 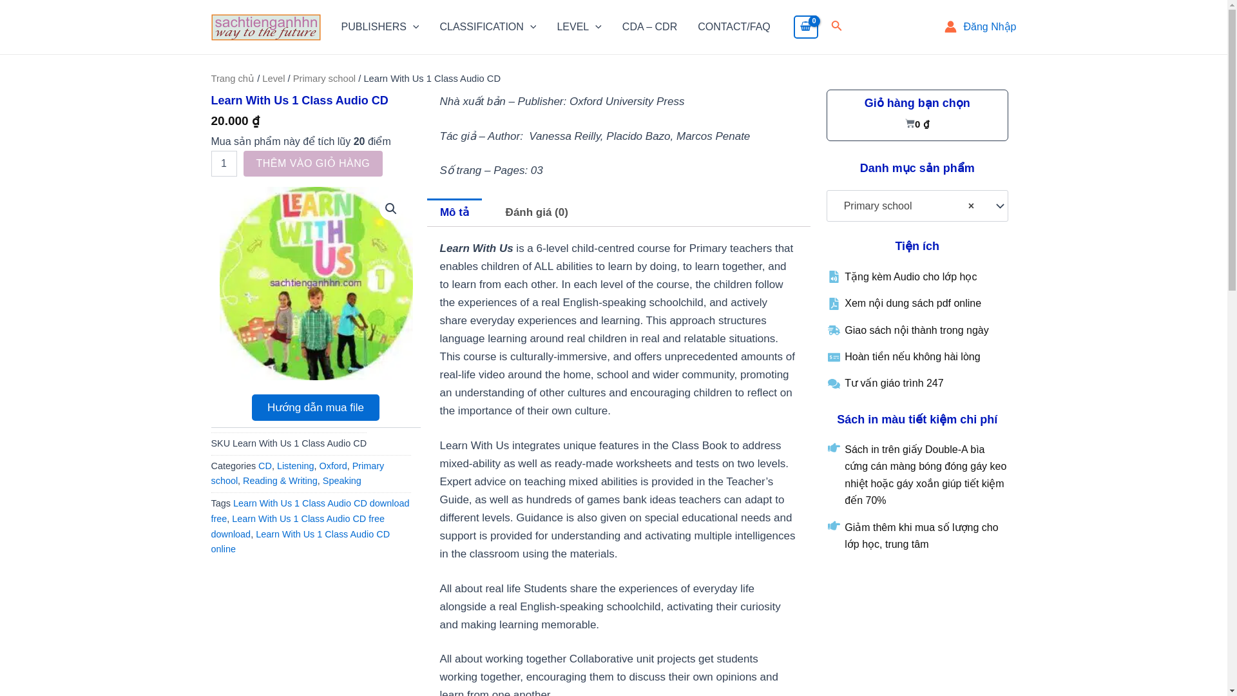 I want to click on English book classification , so click(x=488, y=27).